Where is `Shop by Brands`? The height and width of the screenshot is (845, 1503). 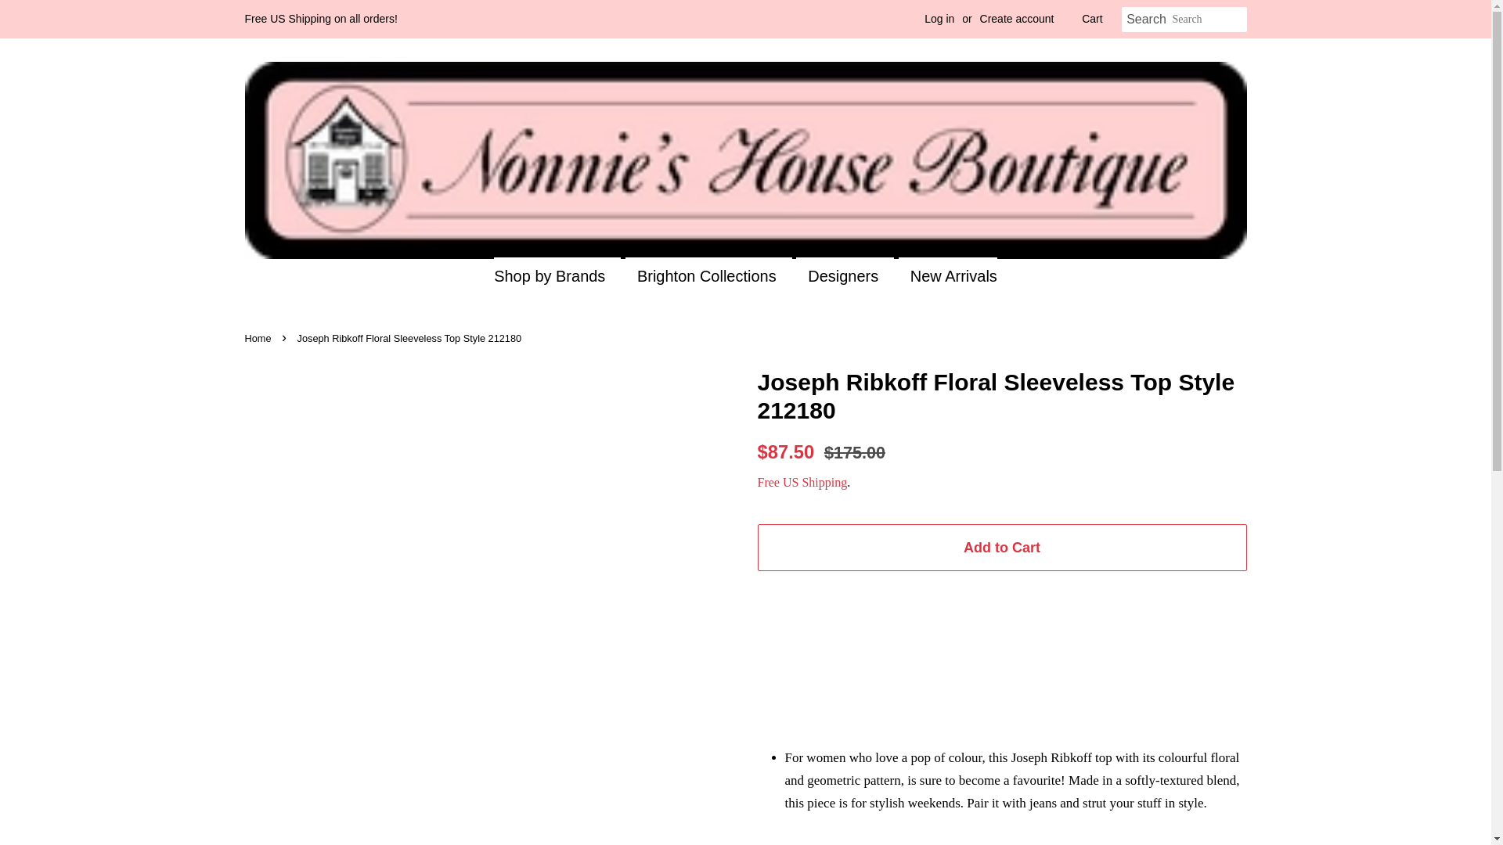
Shop by Brands is located at coordinates (557, 275).